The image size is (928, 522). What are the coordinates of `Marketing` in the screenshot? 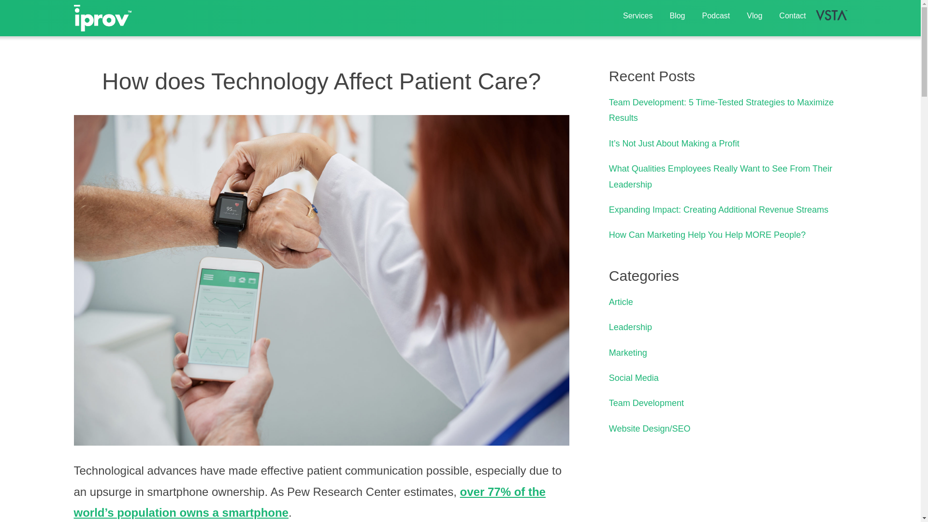 It's located at (627, 353).